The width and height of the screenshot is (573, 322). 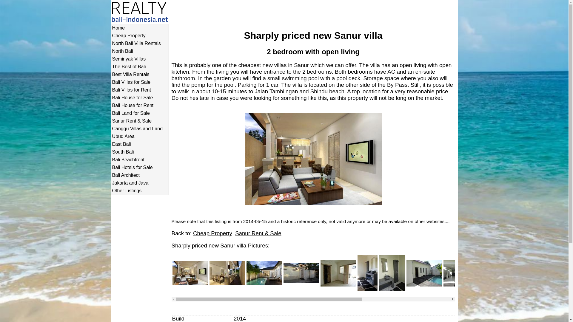 I want to click on Home, so click(x=139, y=28).